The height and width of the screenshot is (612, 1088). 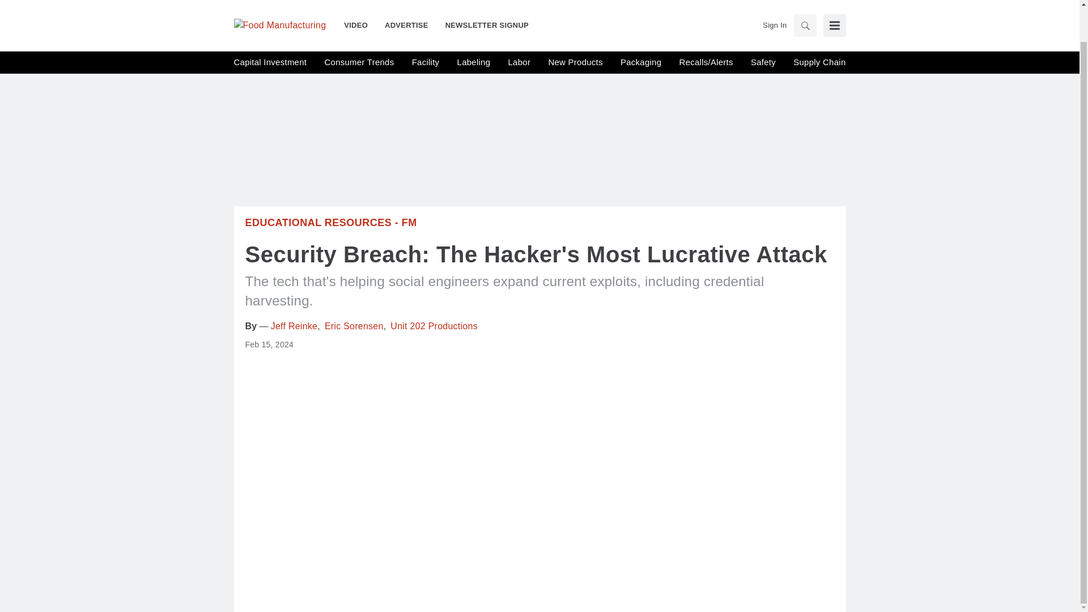 I want to click on Labeling, so click(x=474, y=26).